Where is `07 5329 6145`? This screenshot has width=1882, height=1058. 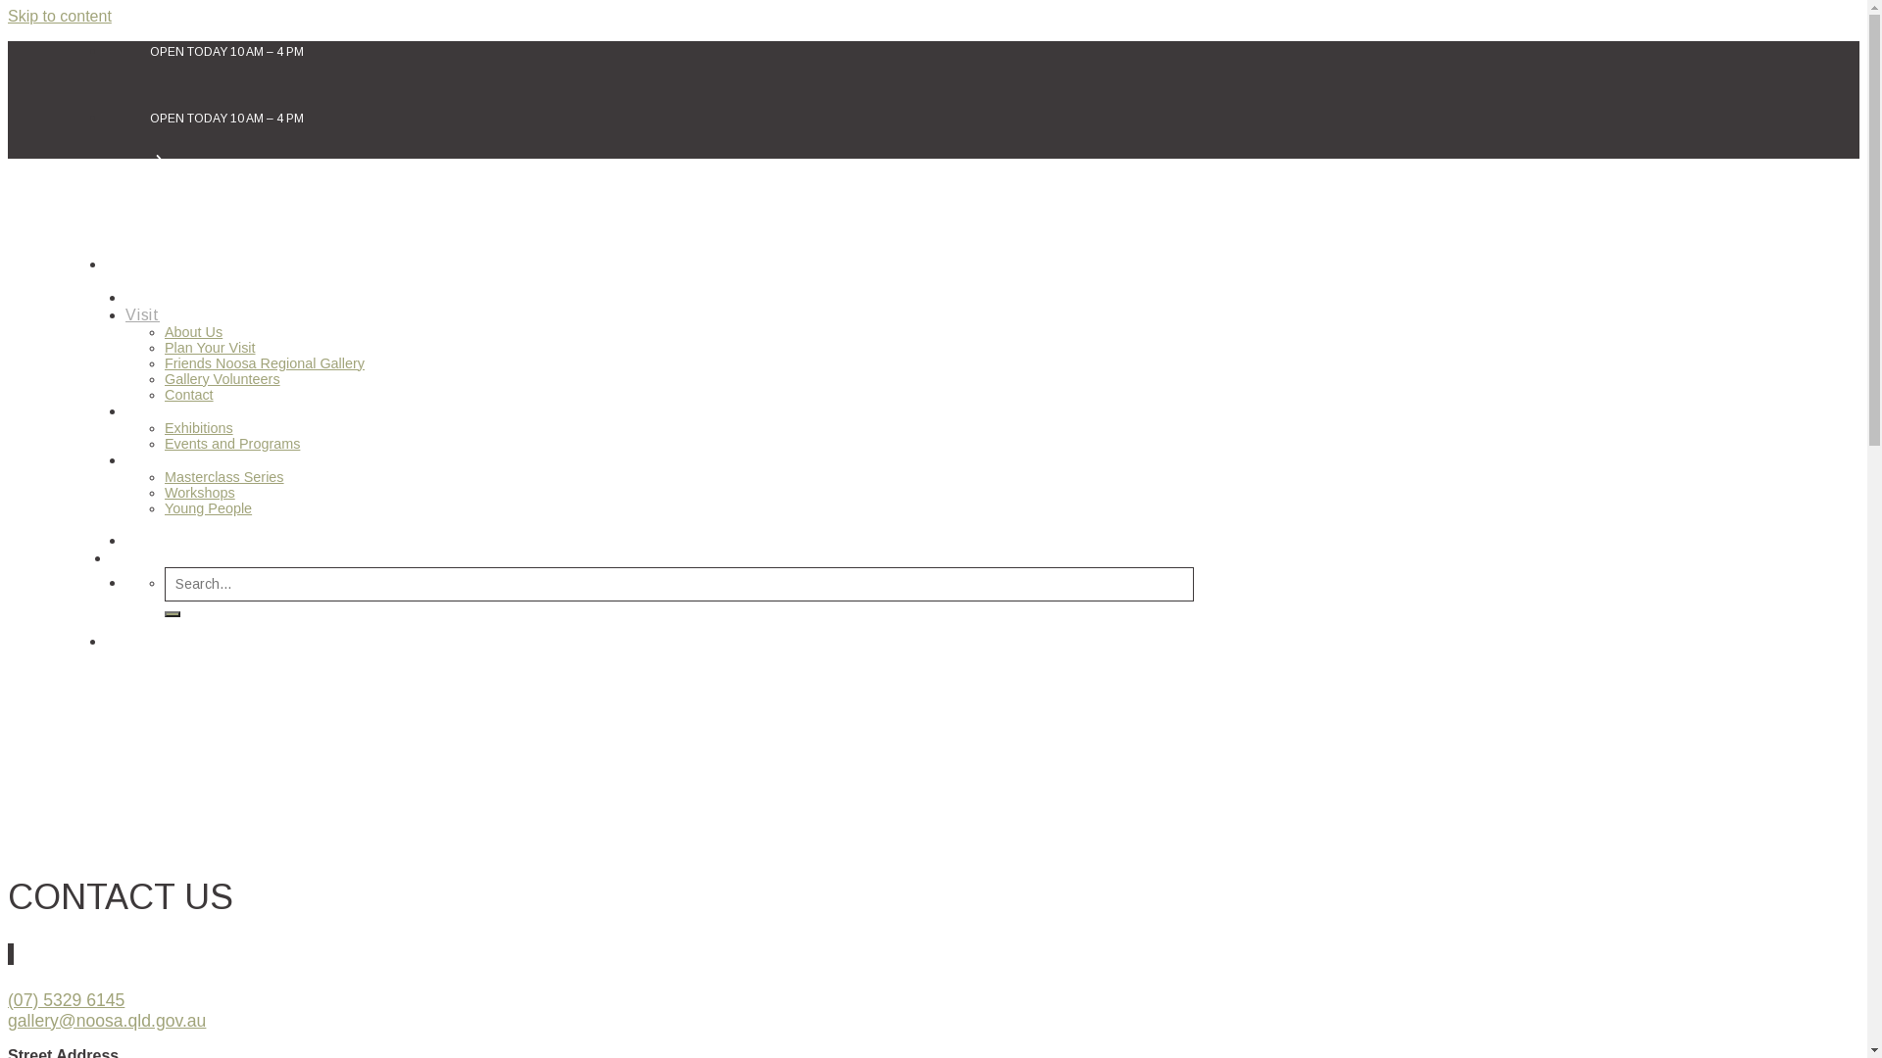
07 5329 6145 is located at coordinates (165, 556).